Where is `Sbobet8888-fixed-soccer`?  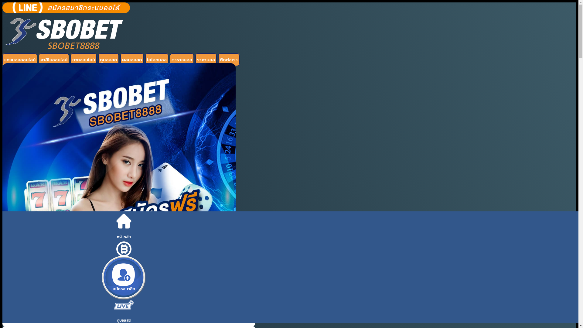
Sbobet8888-fixed-soccer is located at coordinates (124, 277).